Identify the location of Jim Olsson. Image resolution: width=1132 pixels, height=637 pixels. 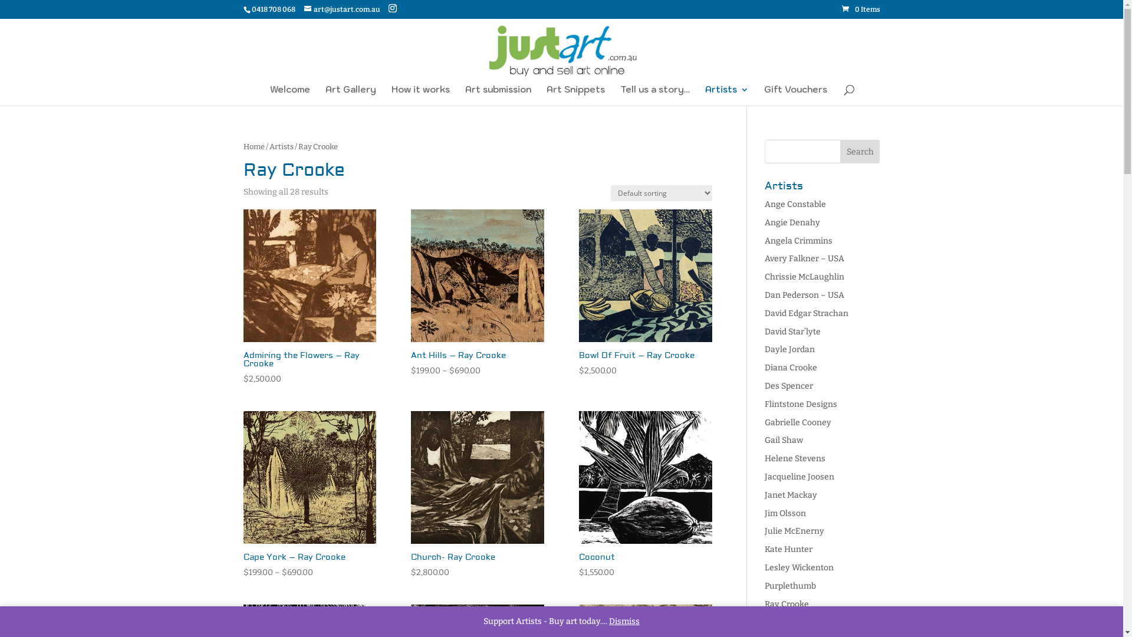
(785, 513).